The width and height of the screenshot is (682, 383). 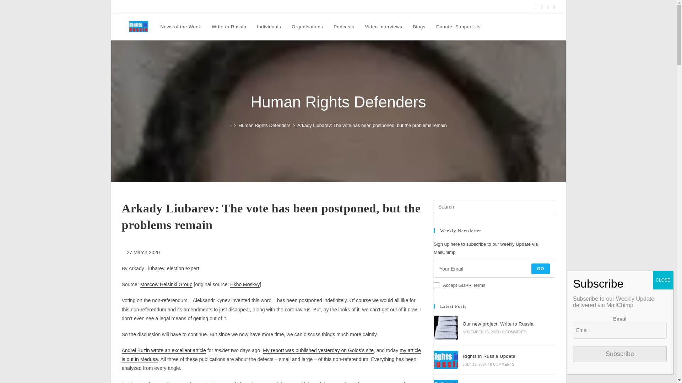 What do you see at coordinates (180, 27) in the screenshot?
I see `News of the Week` at bounding box center [180, 27].